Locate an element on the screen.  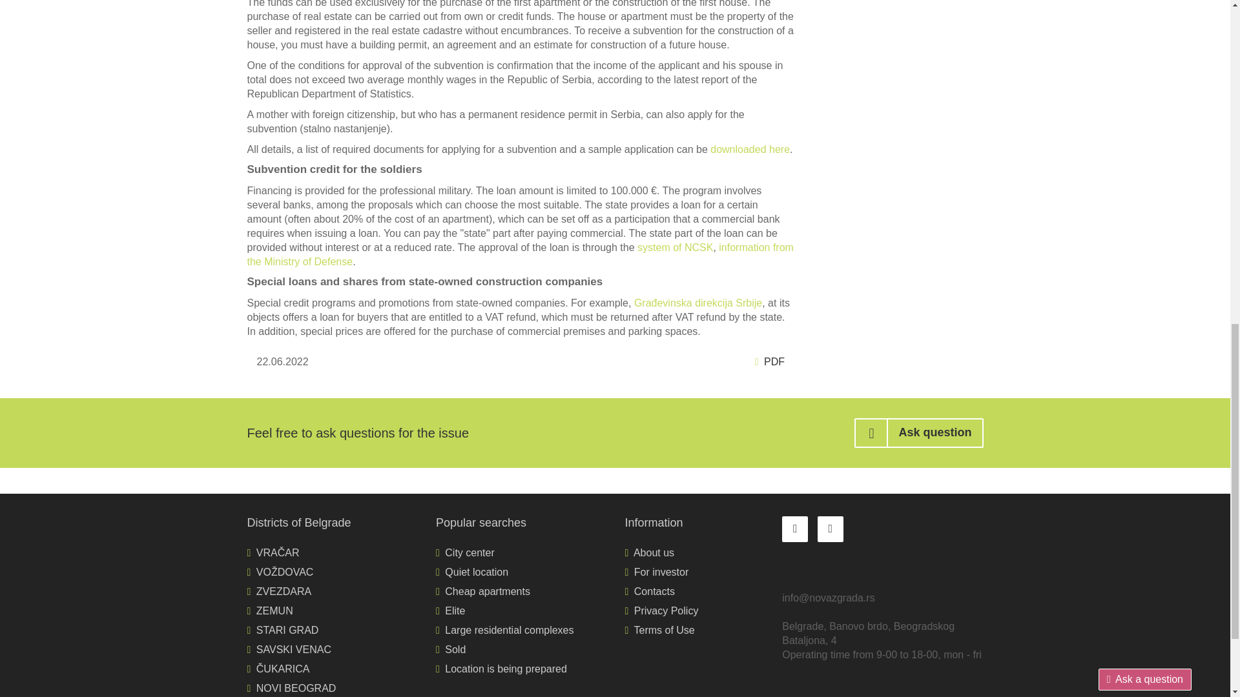
downloaded here is located at coordinates (750, 148).